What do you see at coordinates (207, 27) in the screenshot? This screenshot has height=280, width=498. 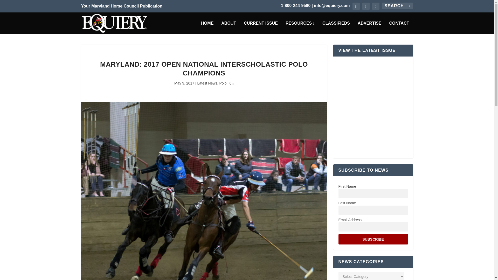 I see `HOME` at bounding box center [207, 27].